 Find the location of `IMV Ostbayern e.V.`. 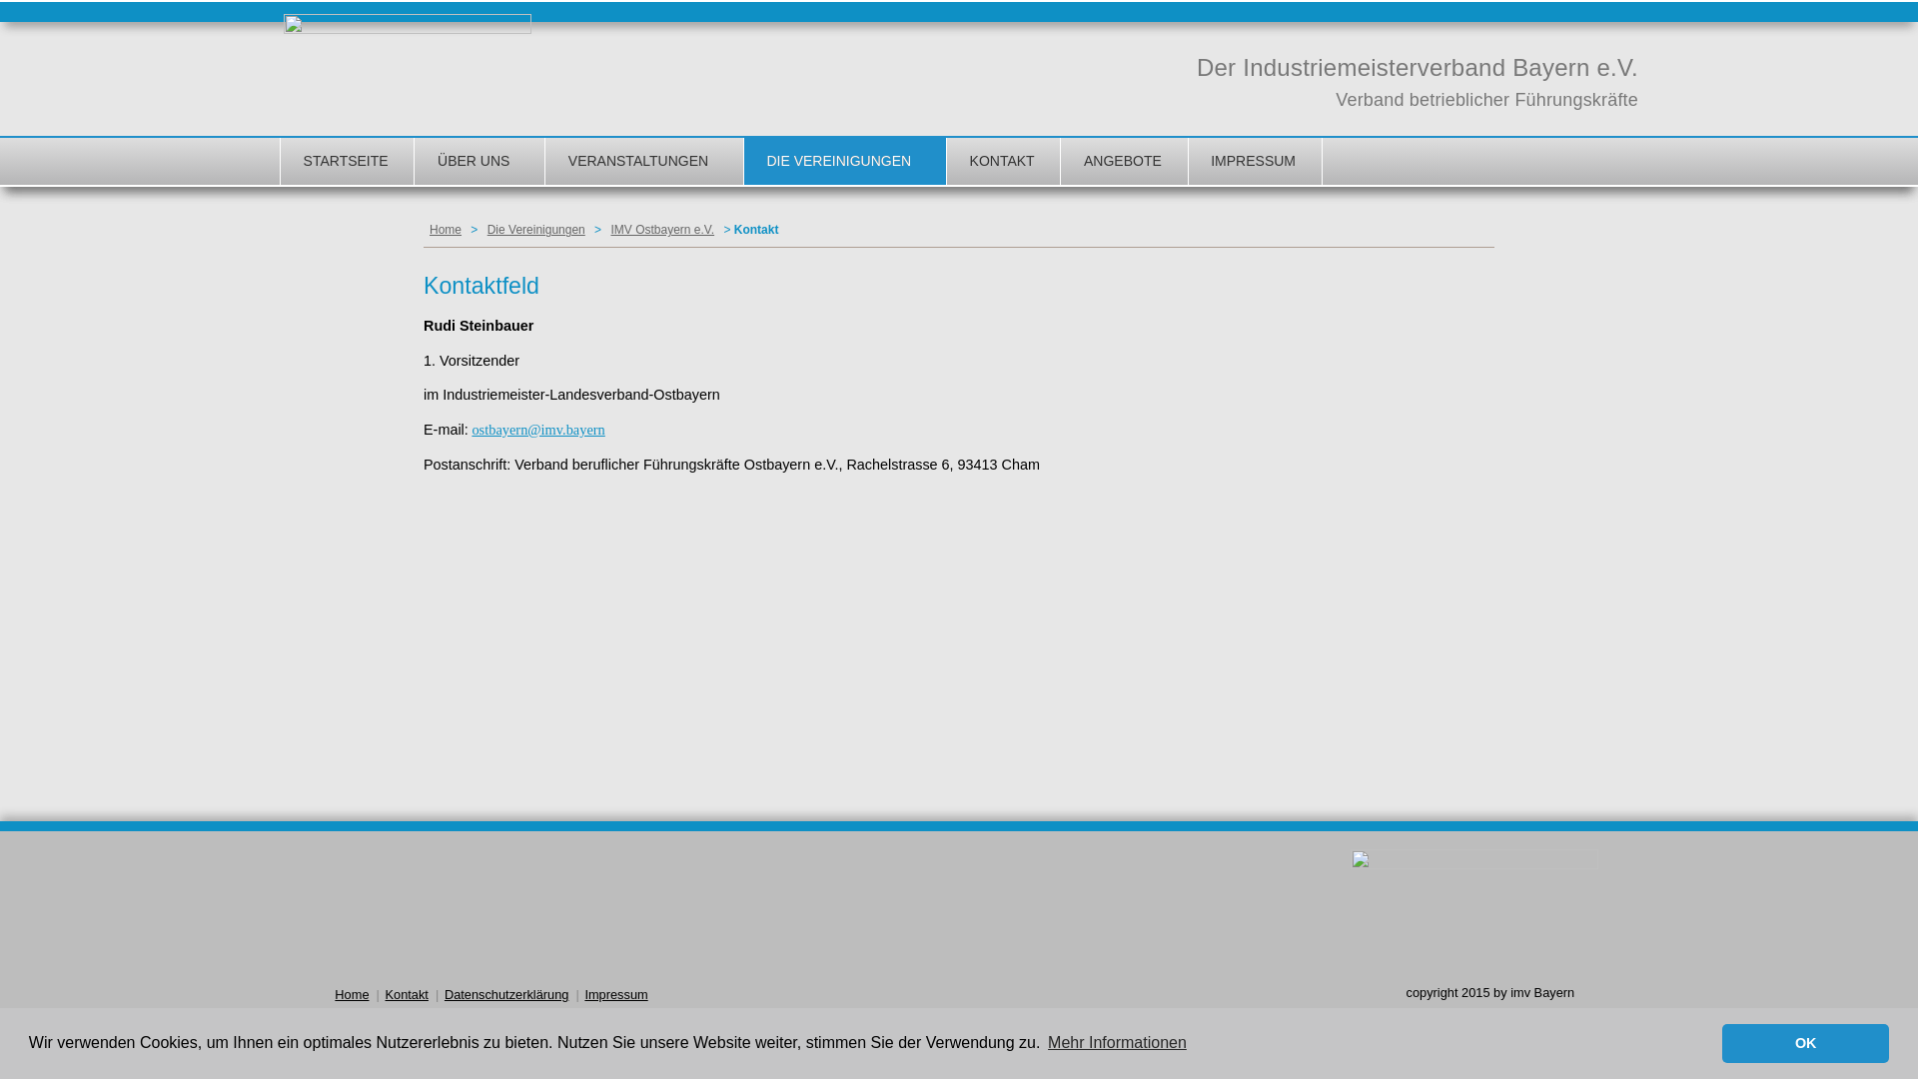

IMV Ostbayern e.V. is located at coordinates (662, 230).